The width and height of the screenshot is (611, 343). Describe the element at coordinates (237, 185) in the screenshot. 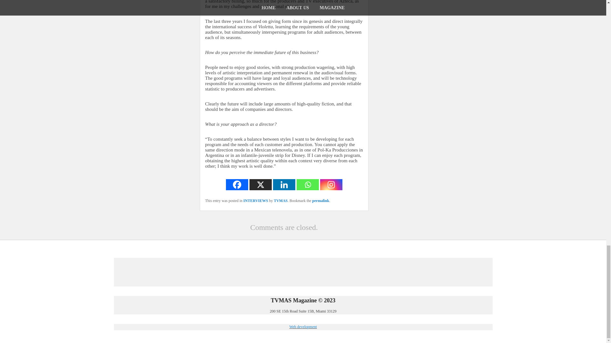

I see `Facebook` at that location.